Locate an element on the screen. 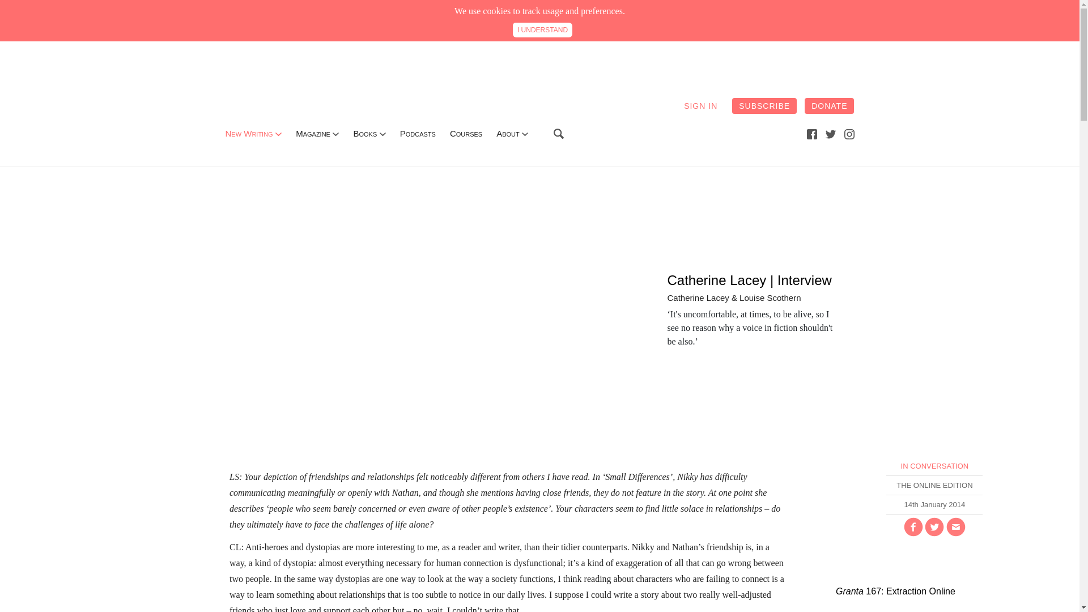  about is located at coordinates (508, 133).